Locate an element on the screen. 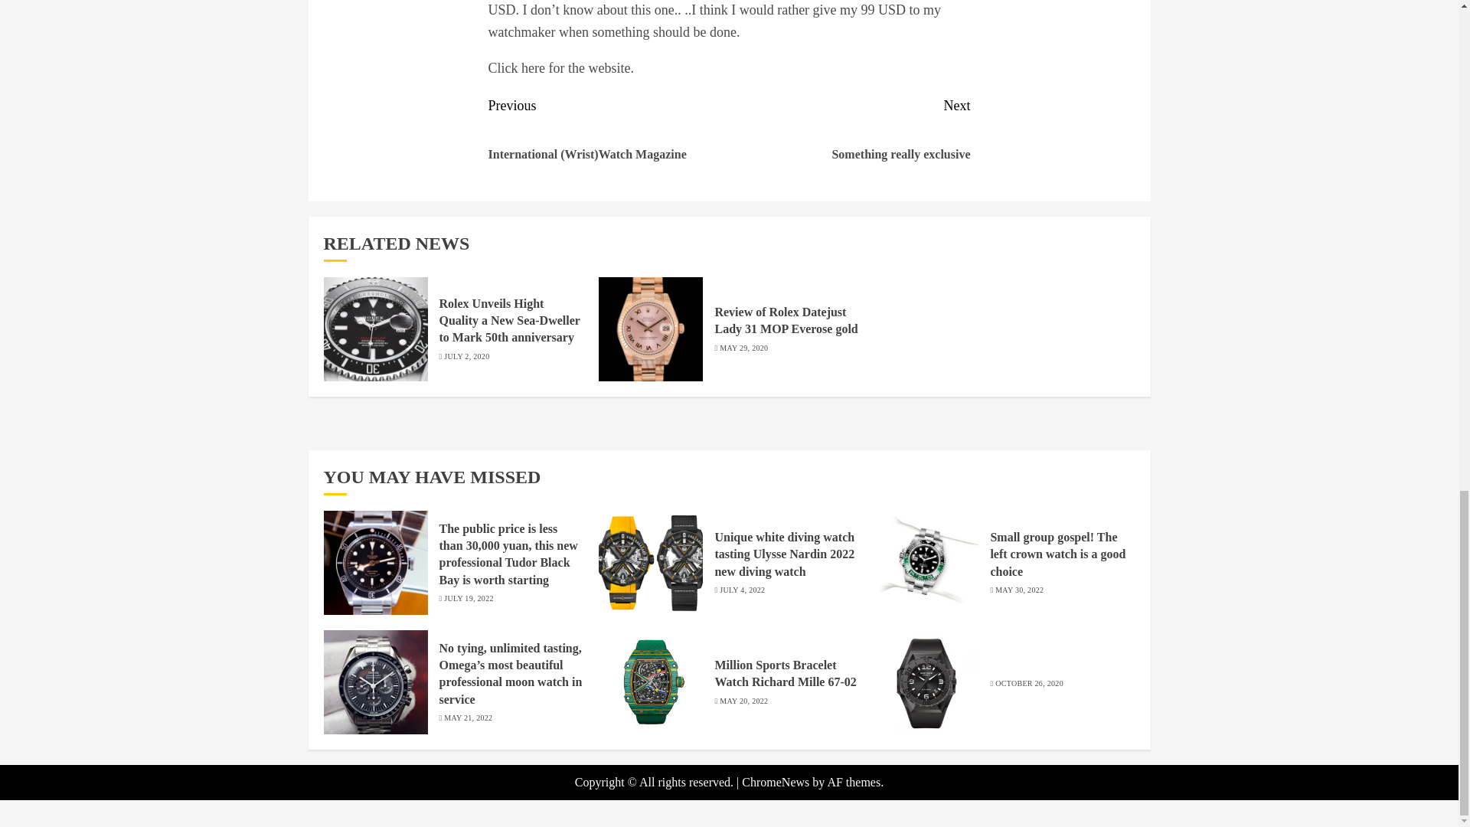  MAY 30, 2022 is located at coordinates (785, 673).